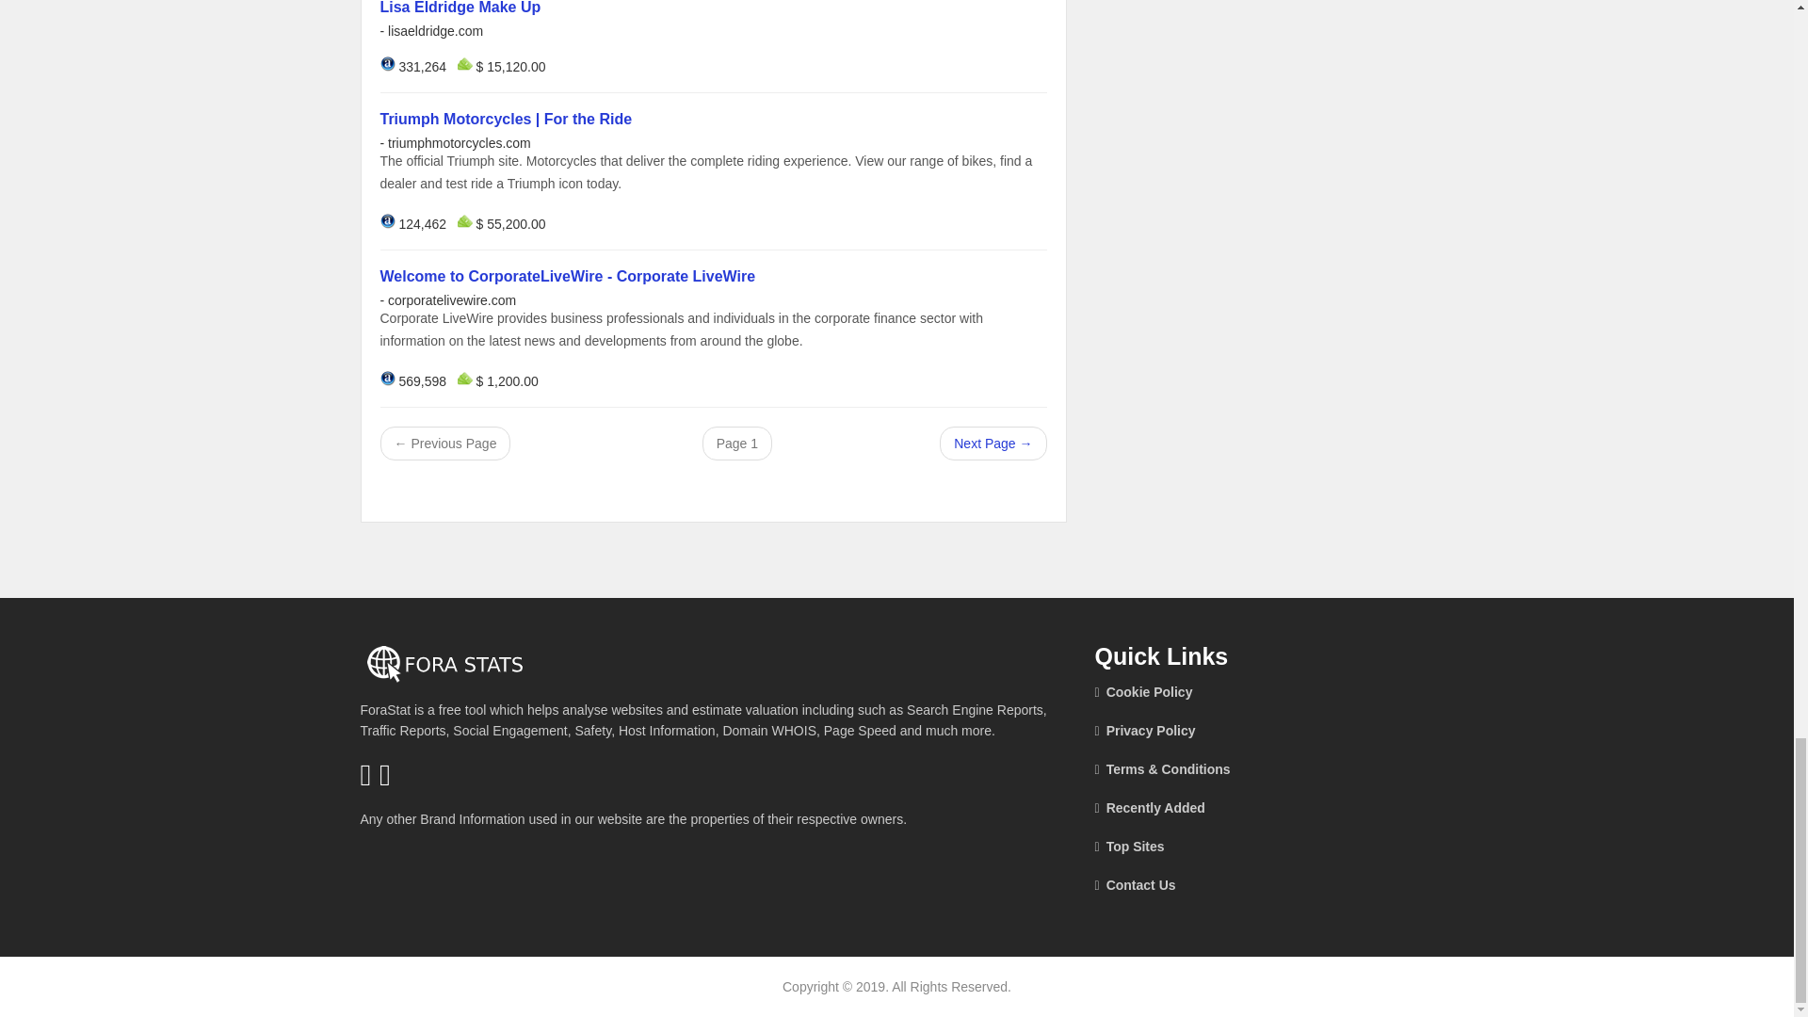 The height and width of the screenshot is (1017, 1808). I want to click on Cookie Policy, so click(1217, 692).